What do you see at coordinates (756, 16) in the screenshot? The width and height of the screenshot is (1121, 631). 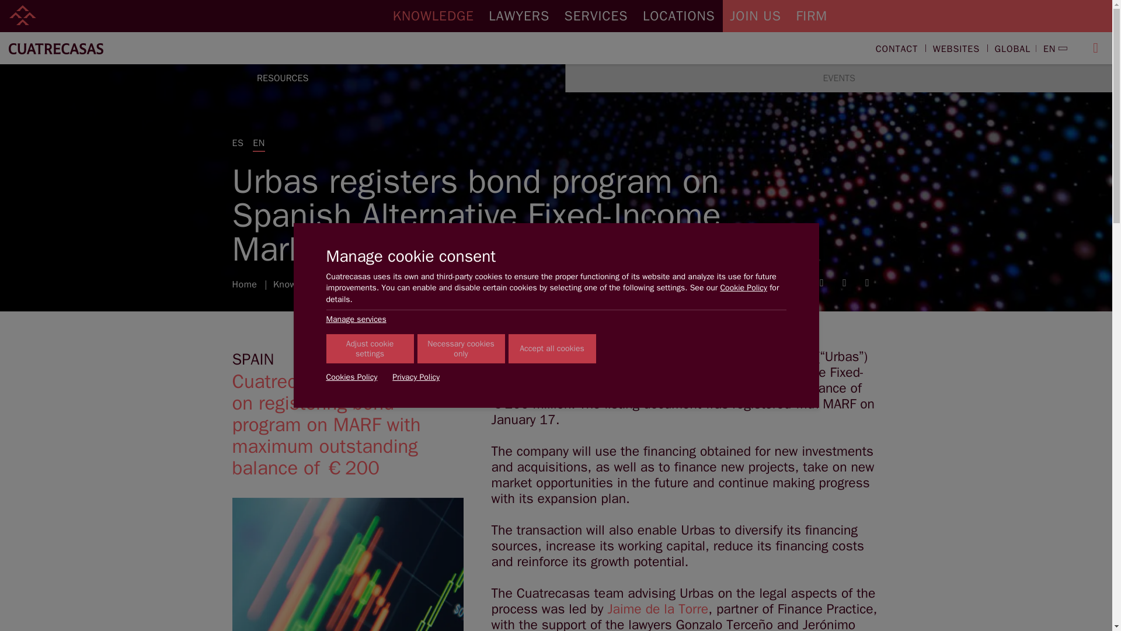 I see `JOIN US` at bounding box center [756, 16].